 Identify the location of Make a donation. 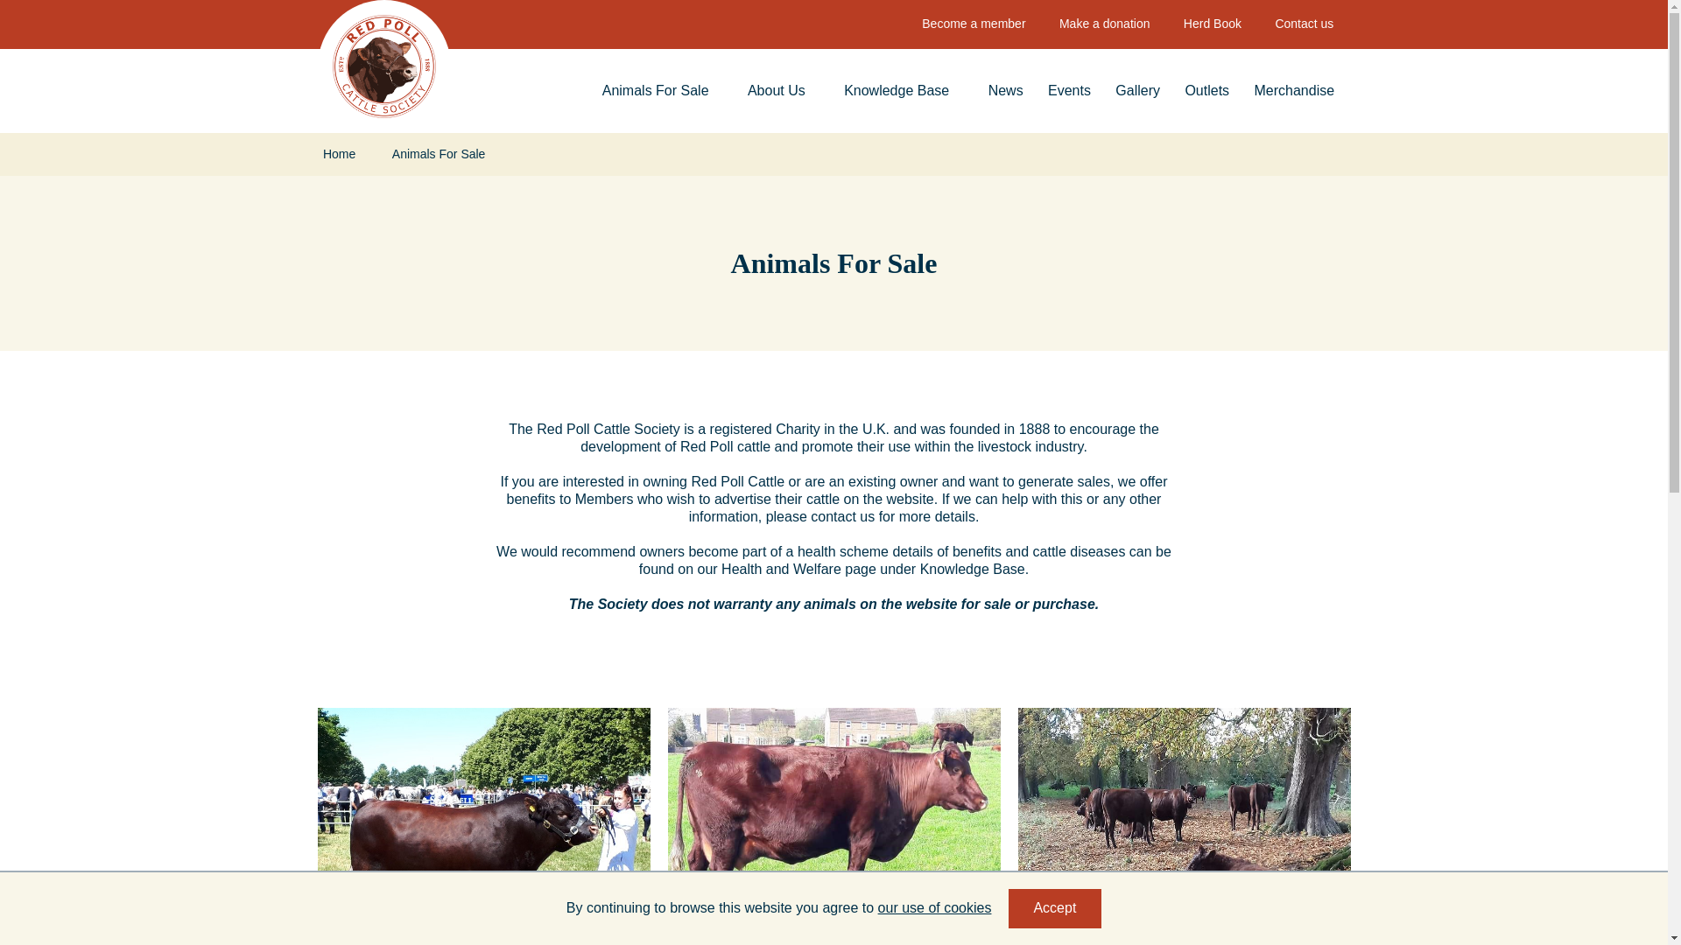
(1104, 24).